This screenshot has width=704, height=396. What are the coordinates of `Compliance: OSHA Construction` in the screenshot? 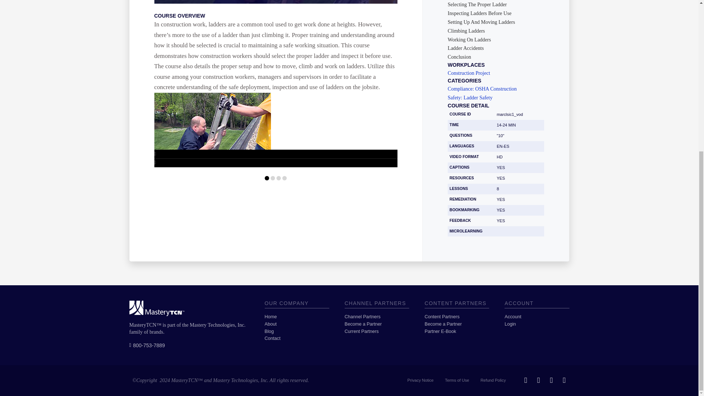 It's located at (496, 89).